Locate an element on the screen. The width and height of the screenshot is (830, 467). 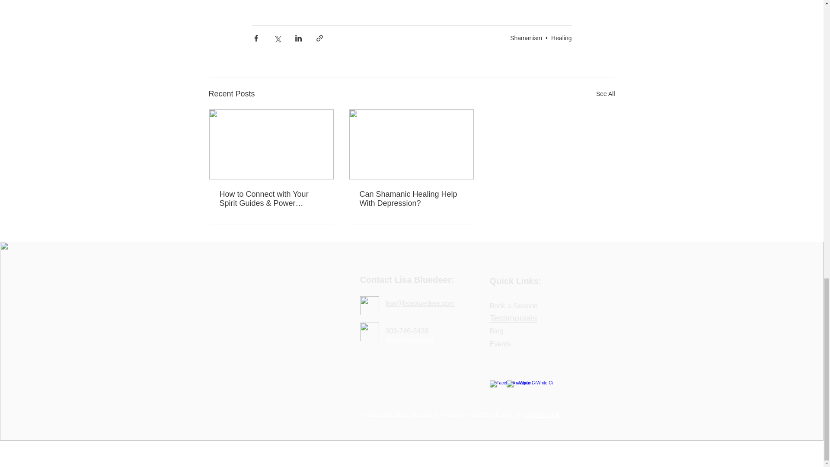
303-746-3439  is located at coordinates (408, 330).